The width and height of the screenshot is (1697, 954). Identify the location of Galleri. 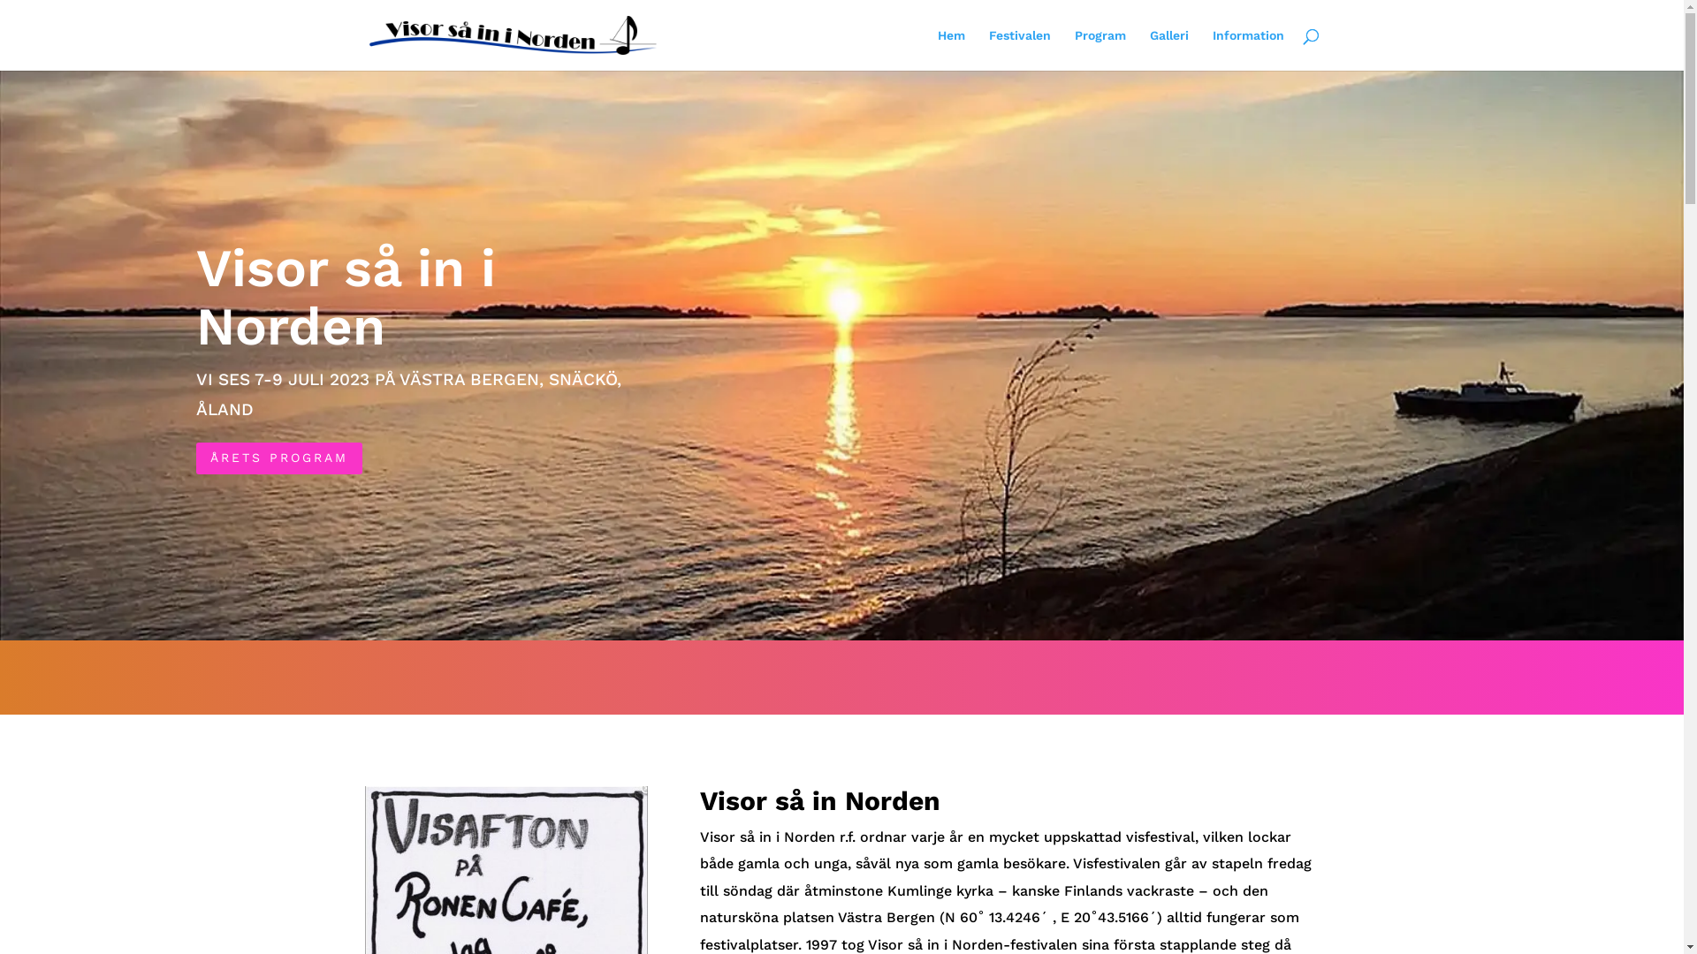
(1168, 49).